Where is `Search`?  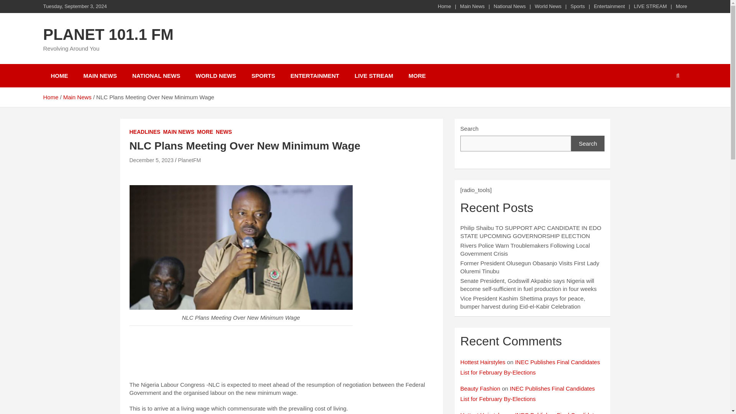
Search is located at coordinates (588, 143).